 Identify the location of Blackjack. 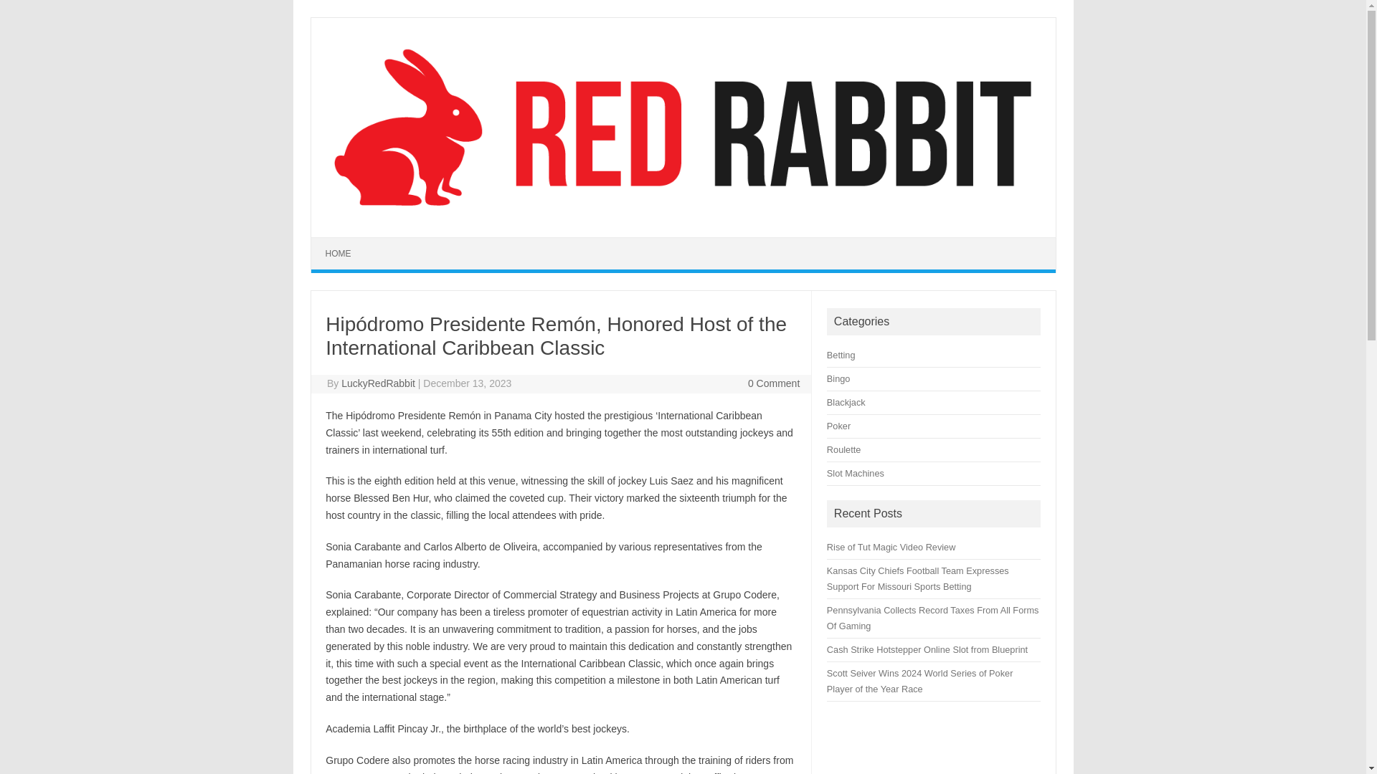
(846, 403).